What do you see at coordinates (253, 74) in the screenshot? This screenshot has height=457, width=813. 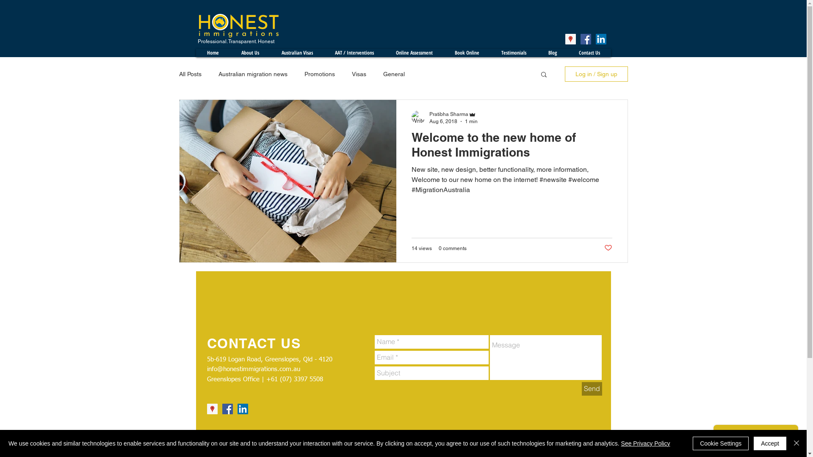 I see `Australian migration news` at bounding box center [253, 74].